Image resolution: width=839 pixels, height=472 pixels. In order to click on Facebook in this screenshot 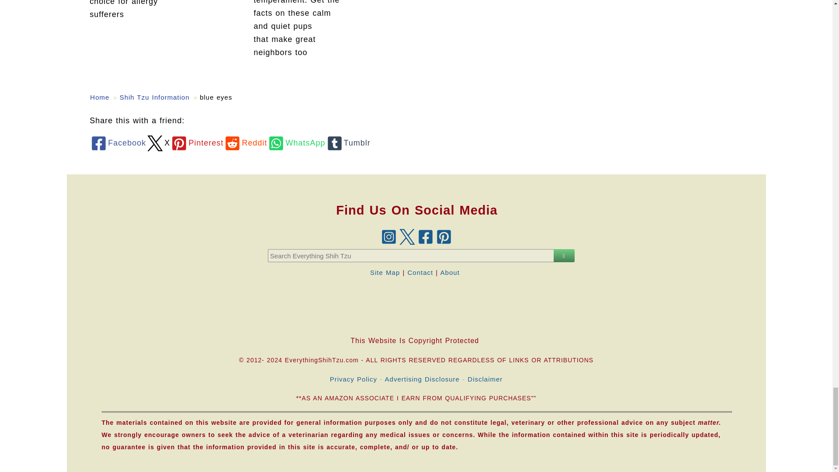, I will do `click(118, 142)`.